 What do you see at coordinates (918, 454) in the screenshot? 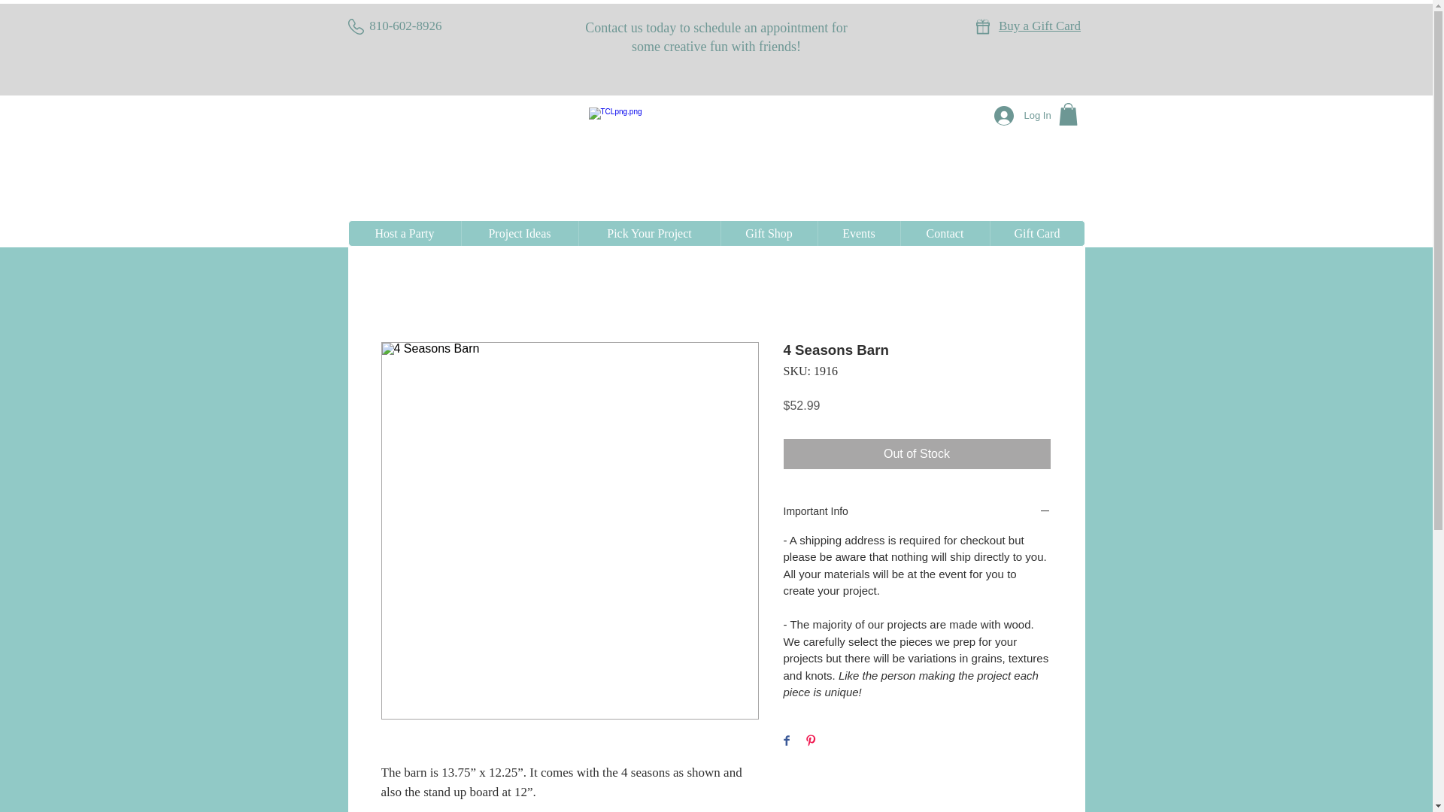
I see `Out of Stock` at bounding box center [918, 454].